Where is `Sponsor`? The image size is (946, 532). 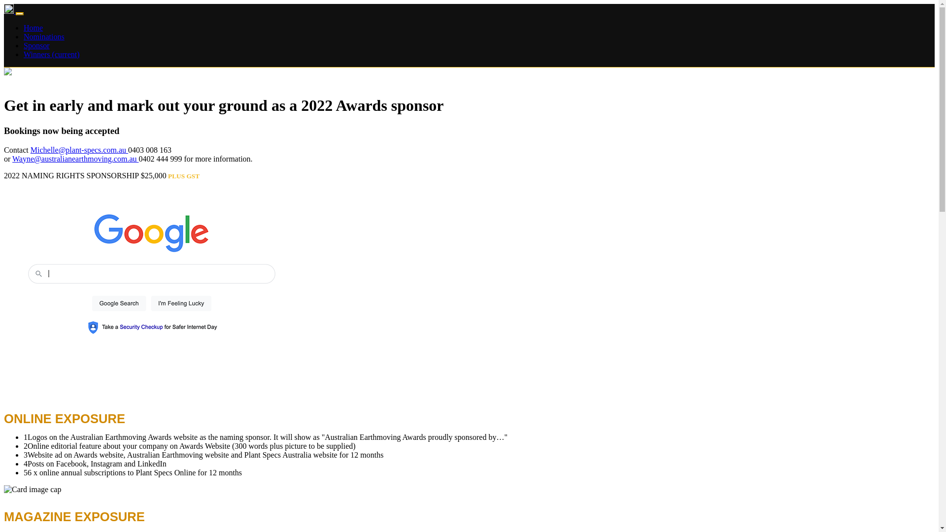 Sponsor is located at coordinates (36, 45).